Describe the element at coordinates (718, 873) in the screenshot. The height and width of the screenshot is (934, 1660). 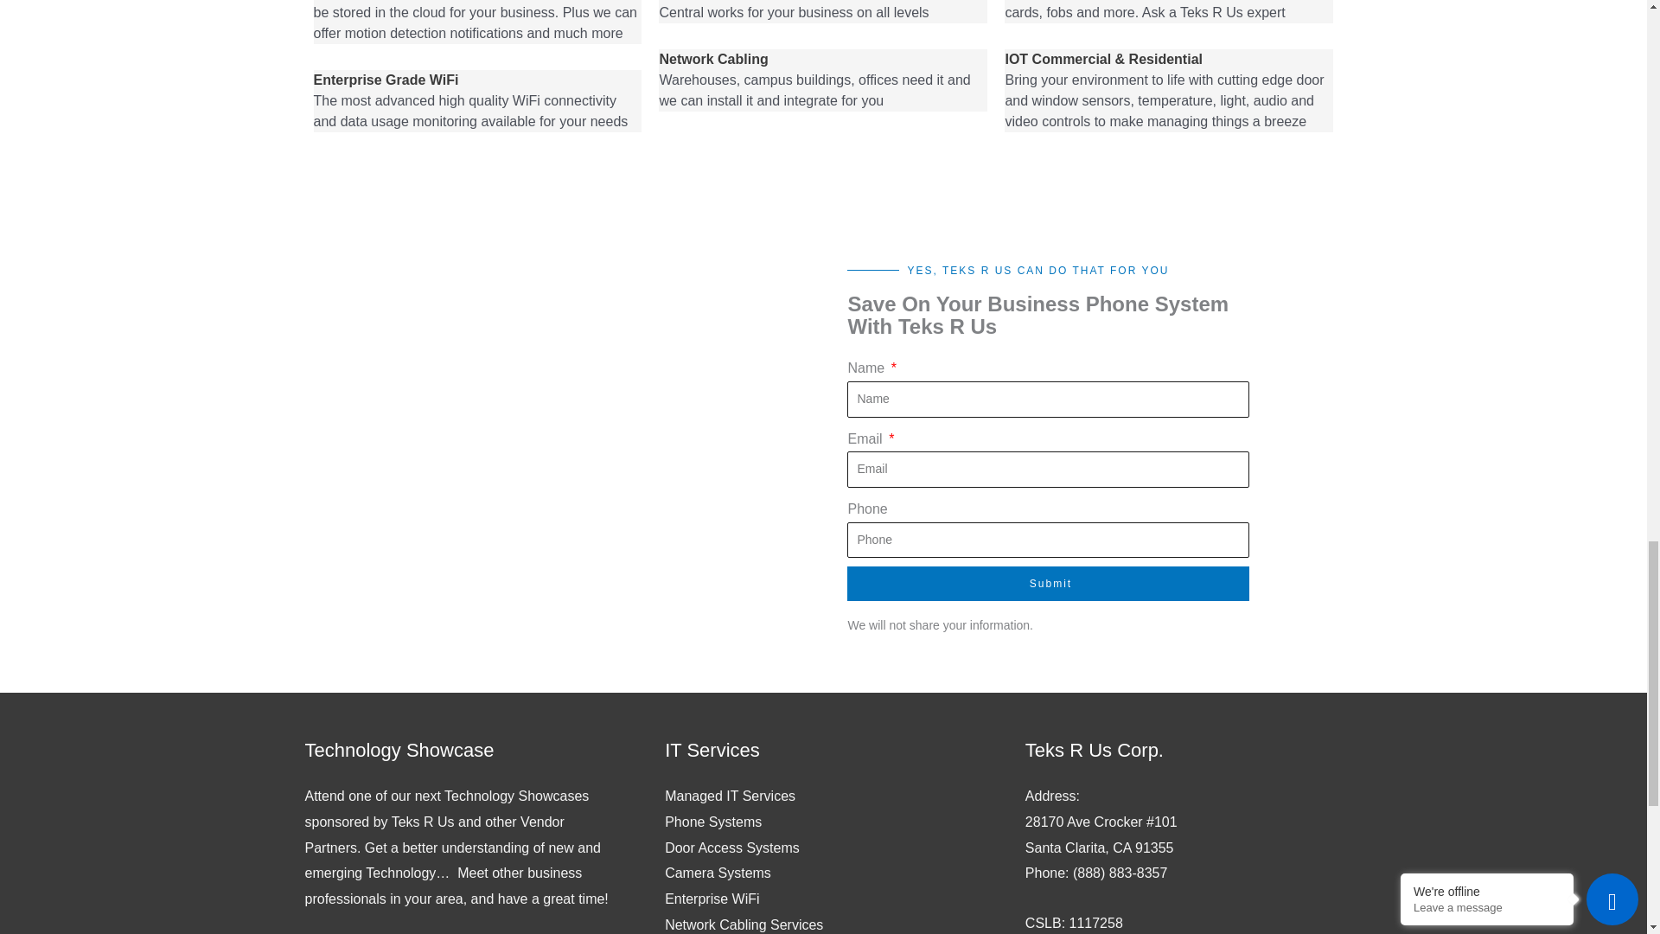
I see `Camera Systems` at that location.